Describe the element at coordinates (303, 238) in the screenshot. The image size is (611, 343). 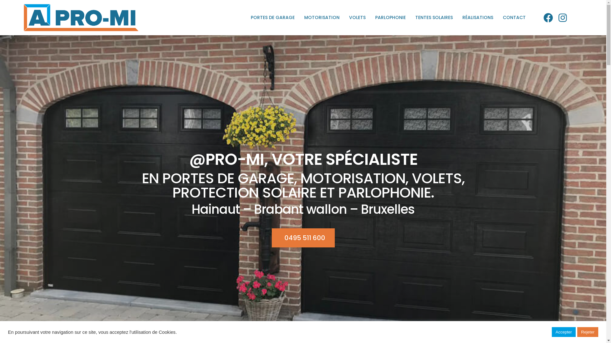
I see `0495 511 600` at that location.